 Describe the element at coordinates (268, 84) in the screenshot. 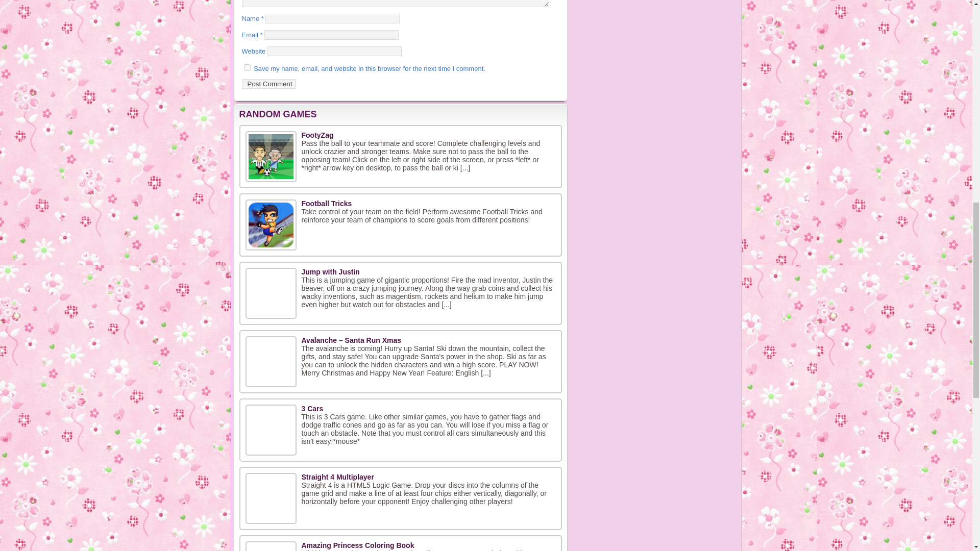

I see `Post Comment` at that location.